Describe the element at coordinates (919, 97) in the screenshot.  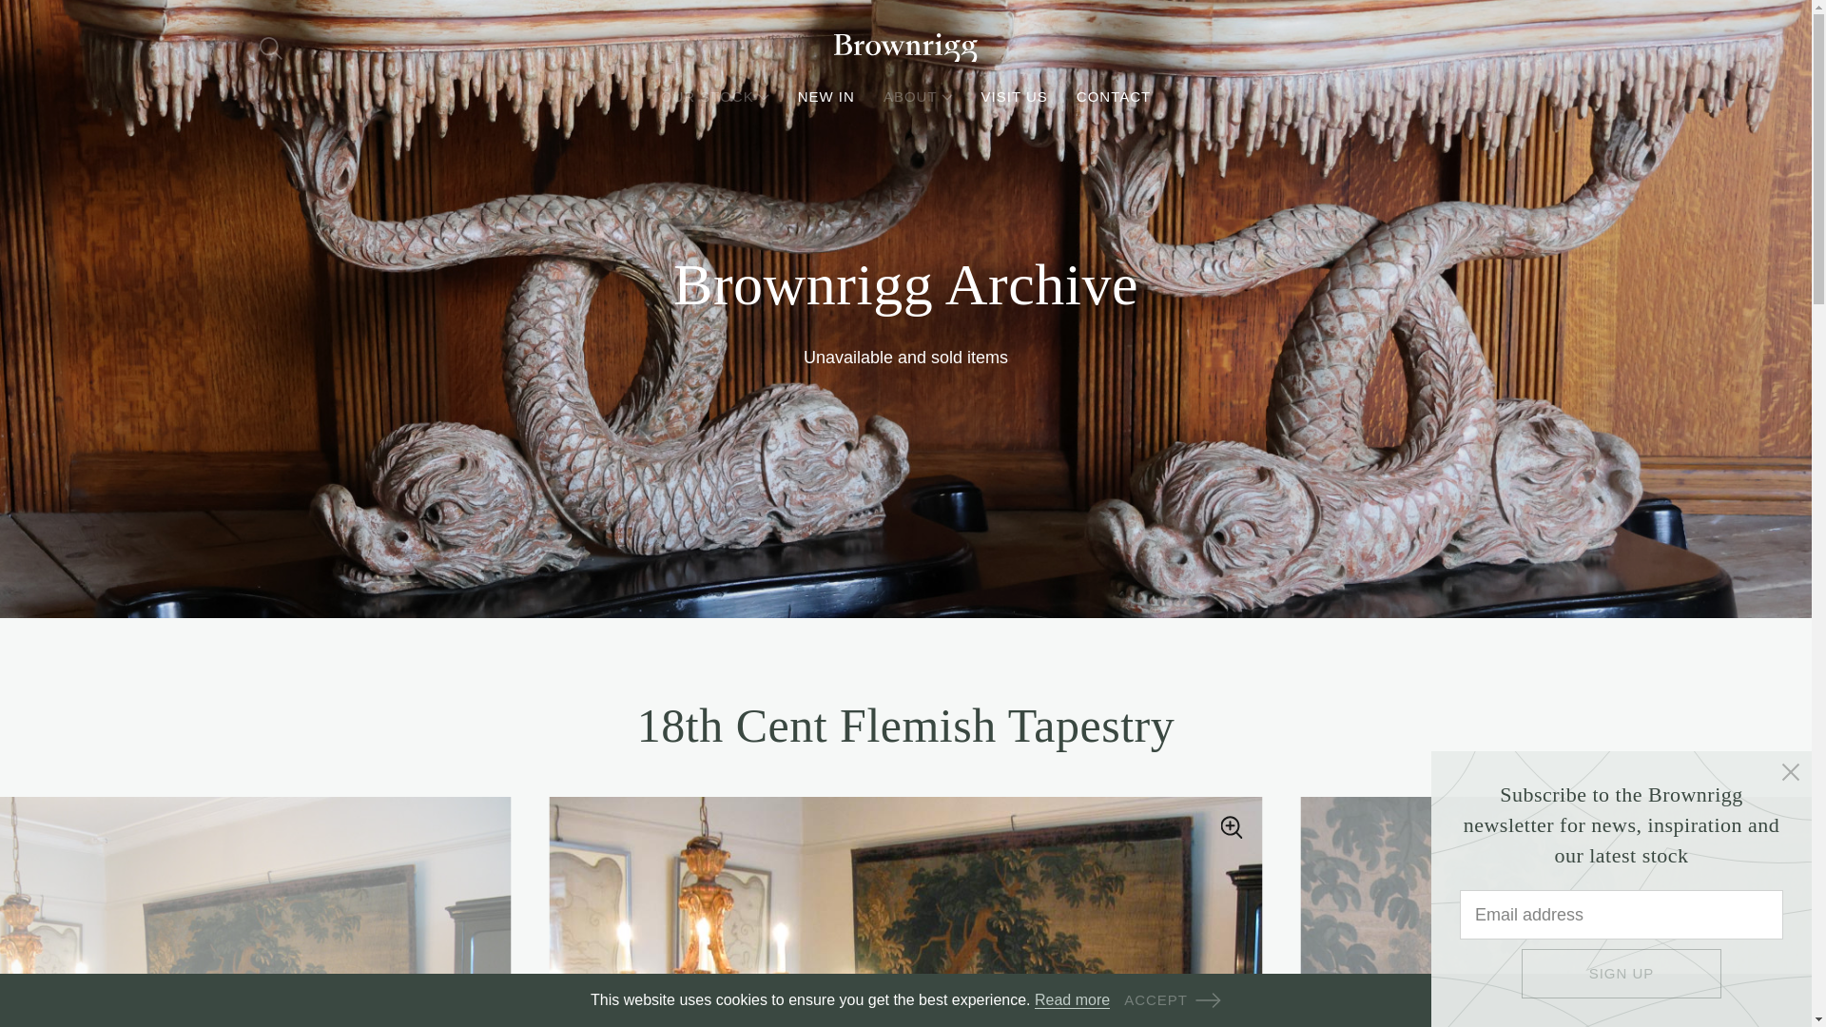
I see `ABOUT` at that location.